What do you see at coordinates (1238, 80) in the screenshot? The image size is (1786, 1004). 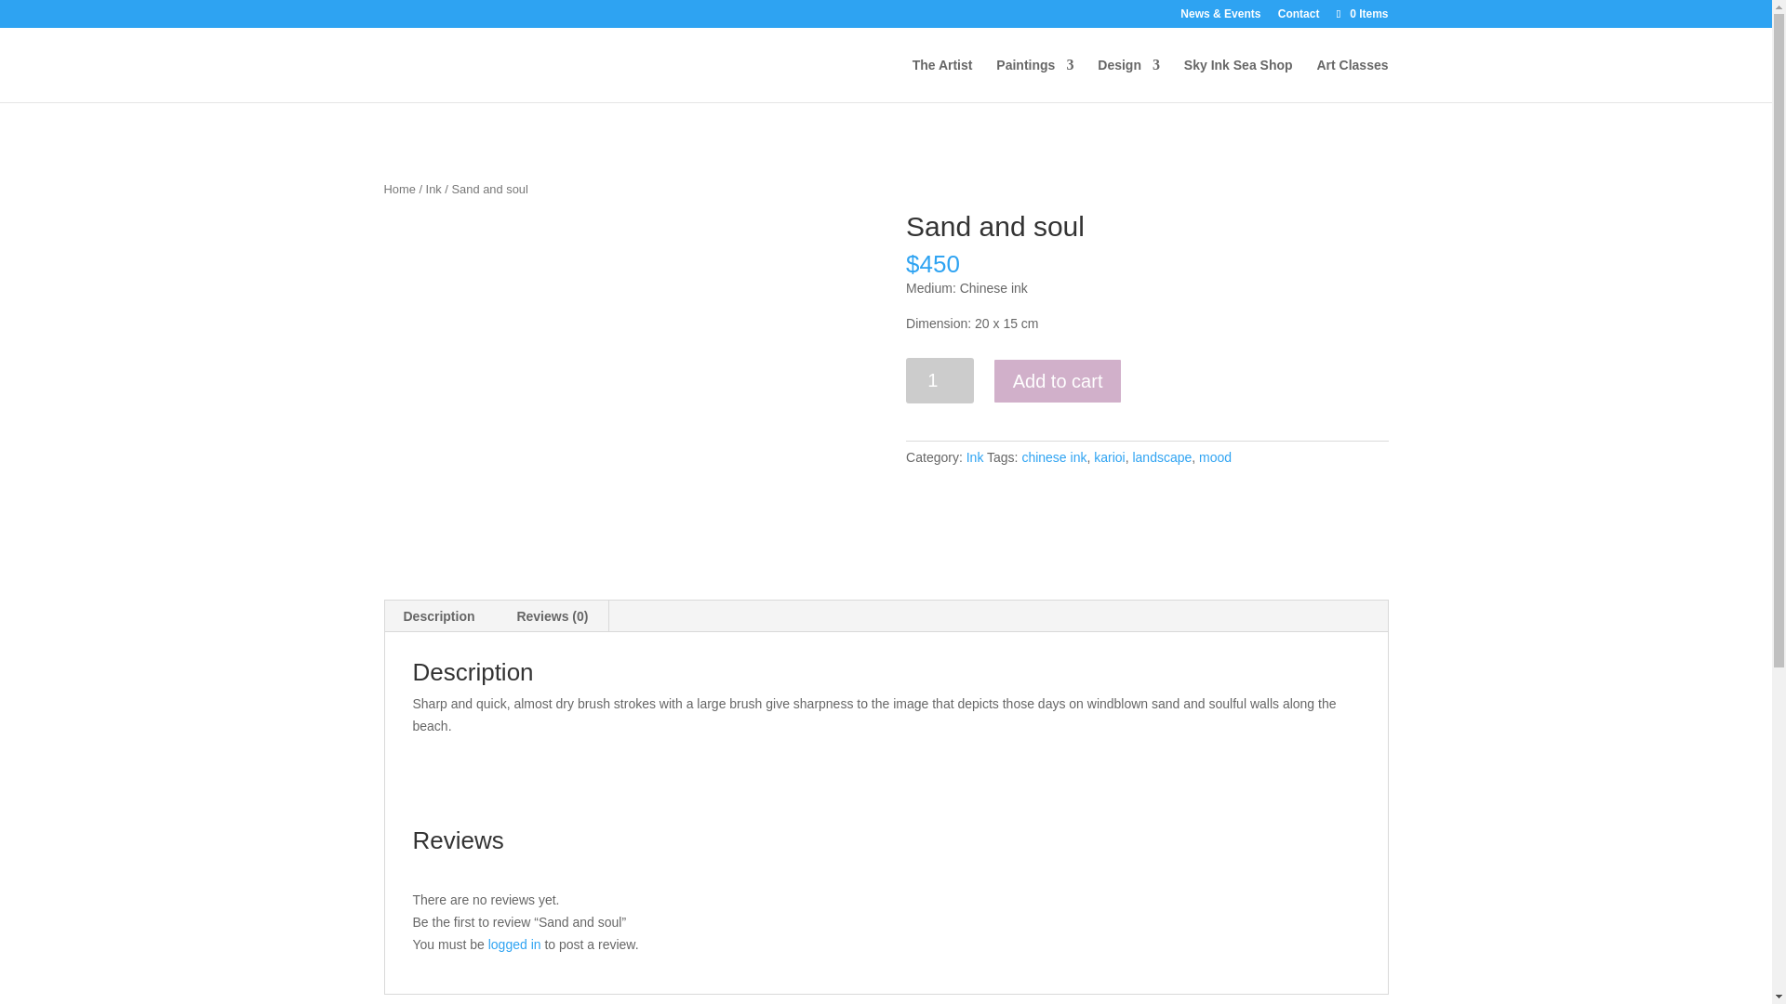 I see `Sky Ink Sea Shop` at bounding box center [1238, 80].